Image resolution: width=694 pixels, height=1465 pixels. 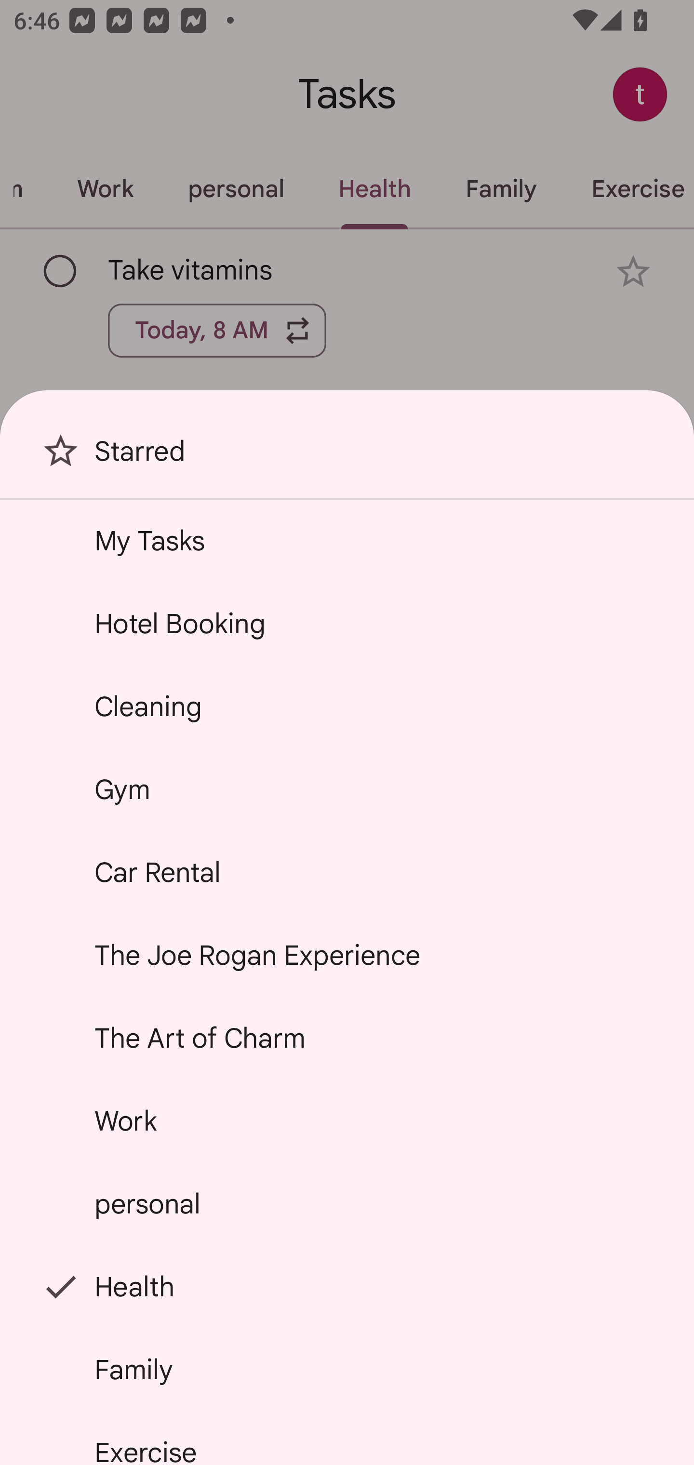 I want to click on Starred, so click(x=347, y=458).